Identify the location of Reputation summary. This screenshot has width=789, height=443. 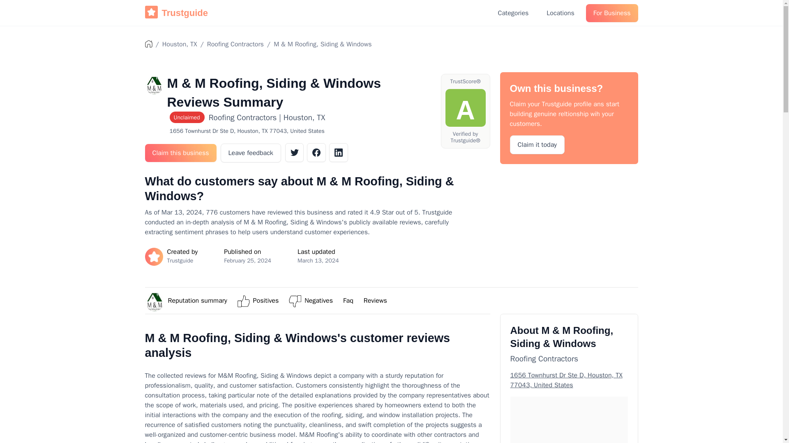
(197, 300).